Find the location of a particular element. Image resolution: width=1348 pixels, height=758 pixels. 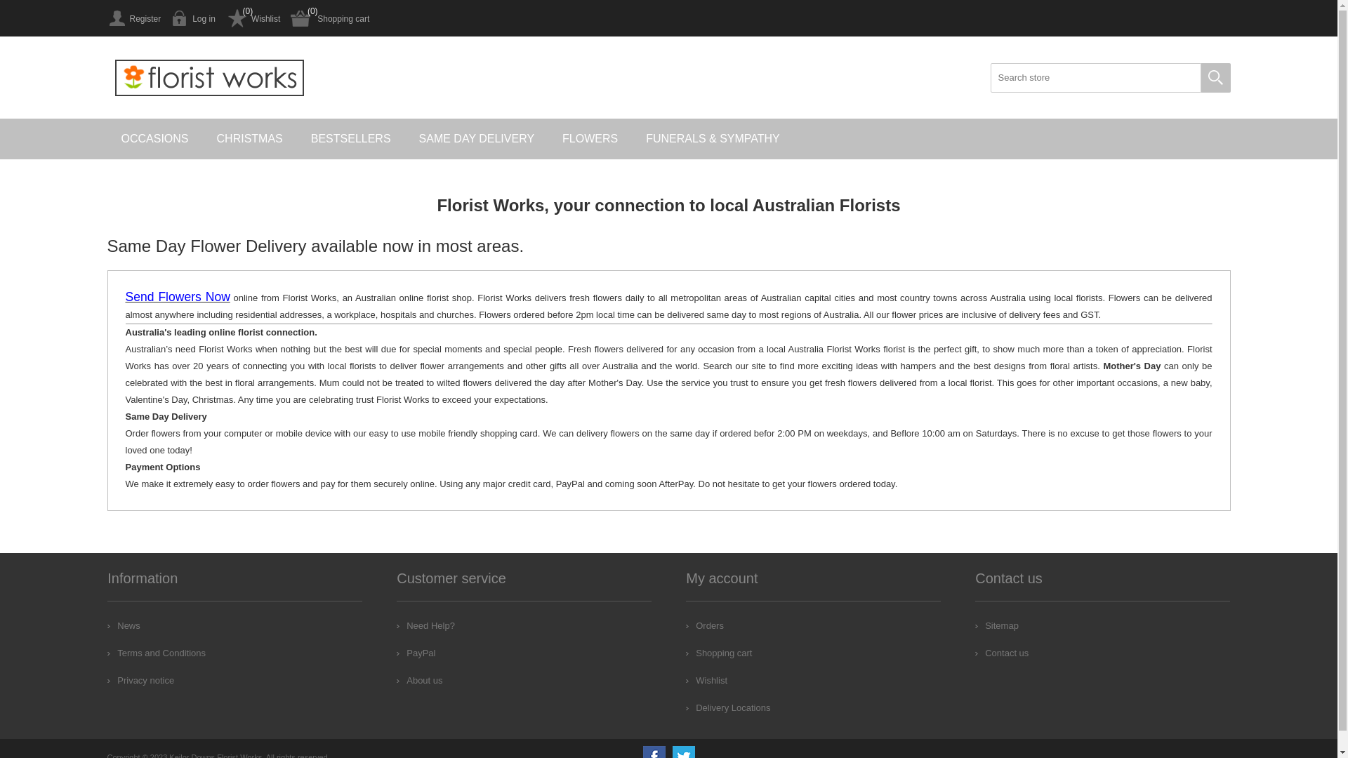

OCCASIONS is located at coordinates (154, 139).